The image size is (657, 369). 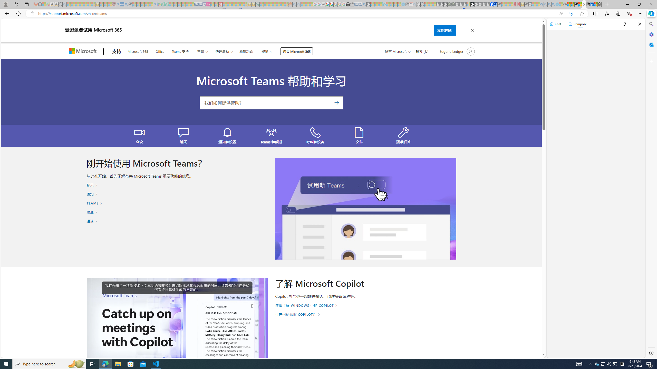 What do you see at coordinates (262, 4) in the screenshot?
I see `MSNBC - MSN - Sleeping` at bounding box center [262, 4].